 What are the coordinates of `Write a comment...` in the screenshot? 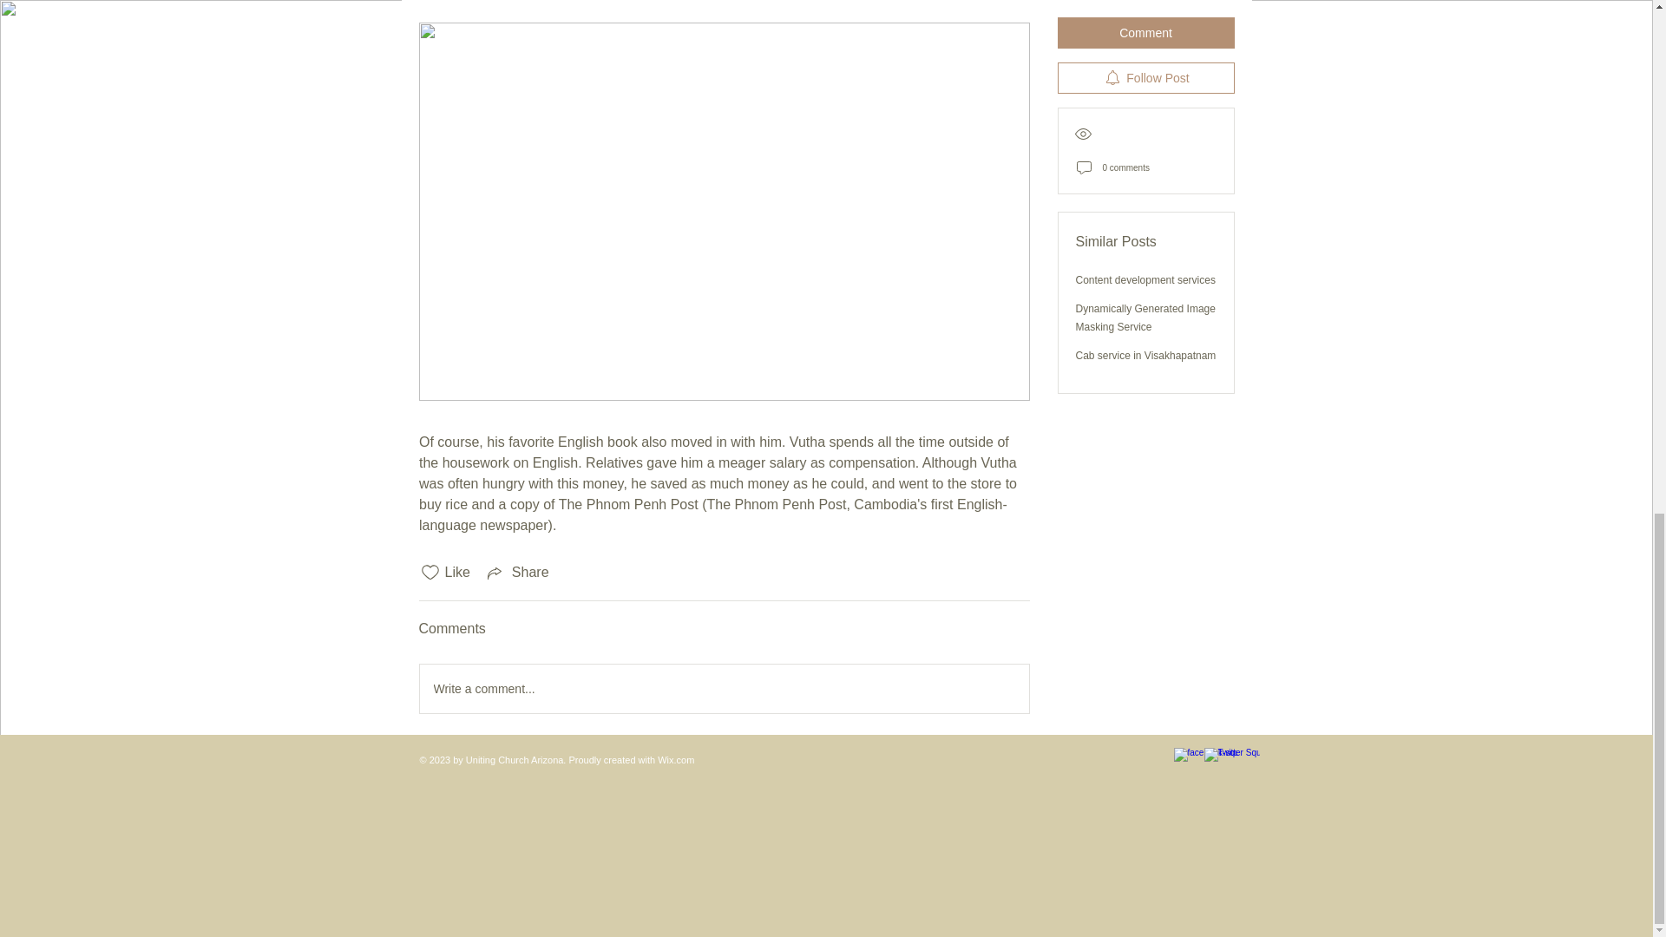 It's located at (724, 688).